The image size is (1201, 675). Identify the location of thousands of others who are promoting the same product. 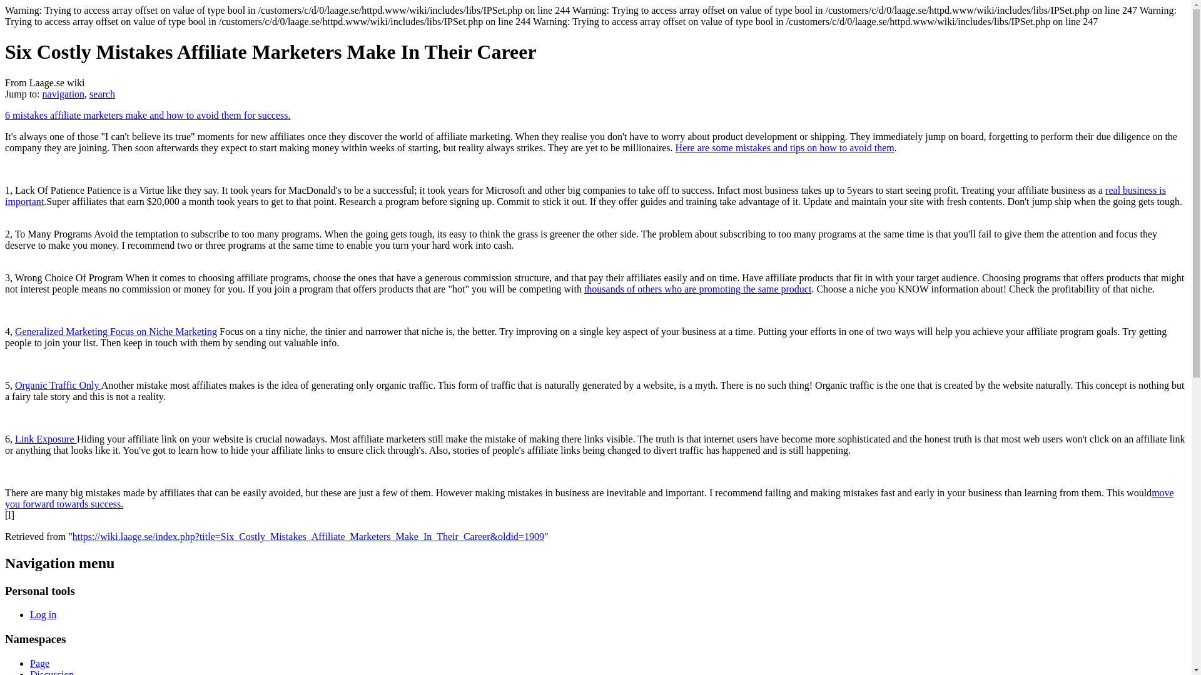
(697, 289).